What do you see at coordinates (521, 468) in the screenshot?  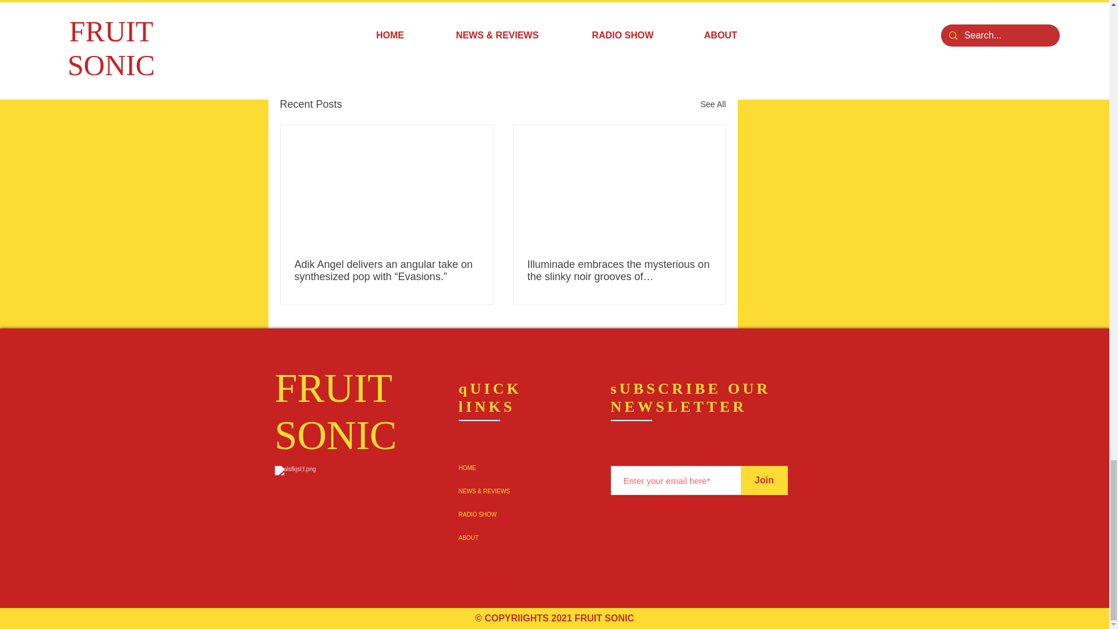 I see `HOME` at bounding box center [521, 468].